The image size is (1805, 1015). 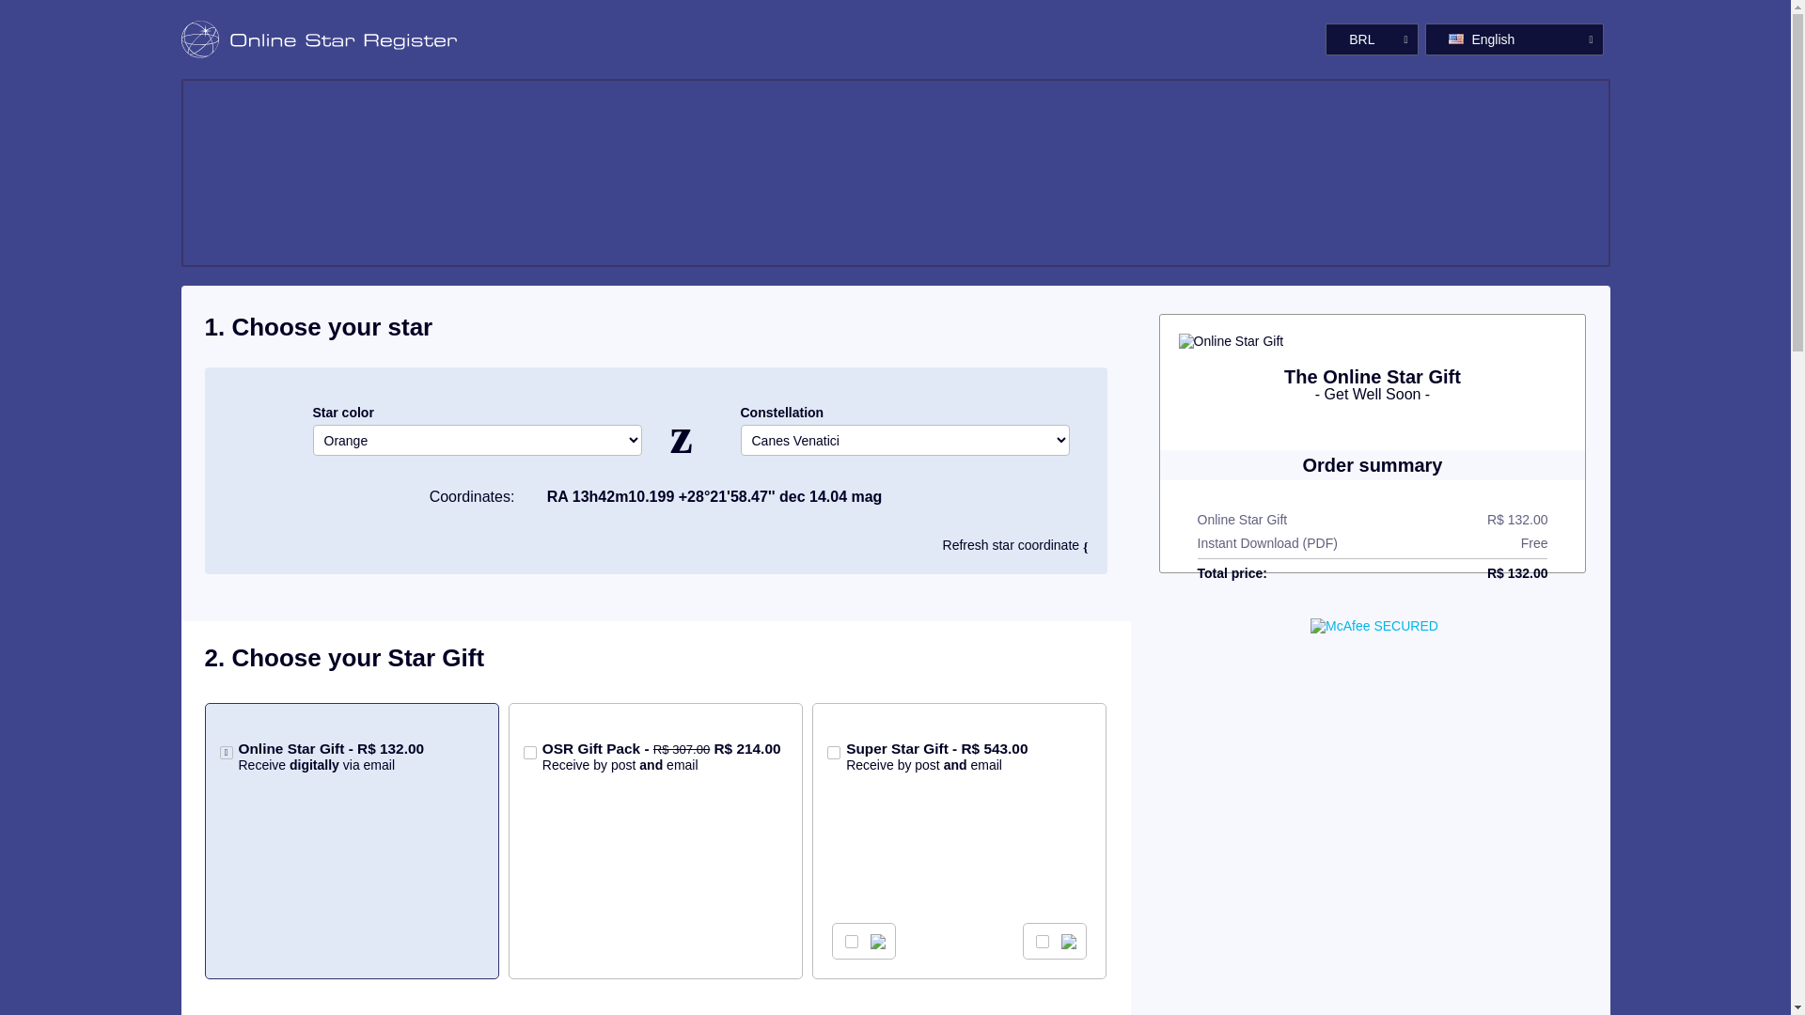 I want to click on Online Star Register, so click(x=293, y=39).